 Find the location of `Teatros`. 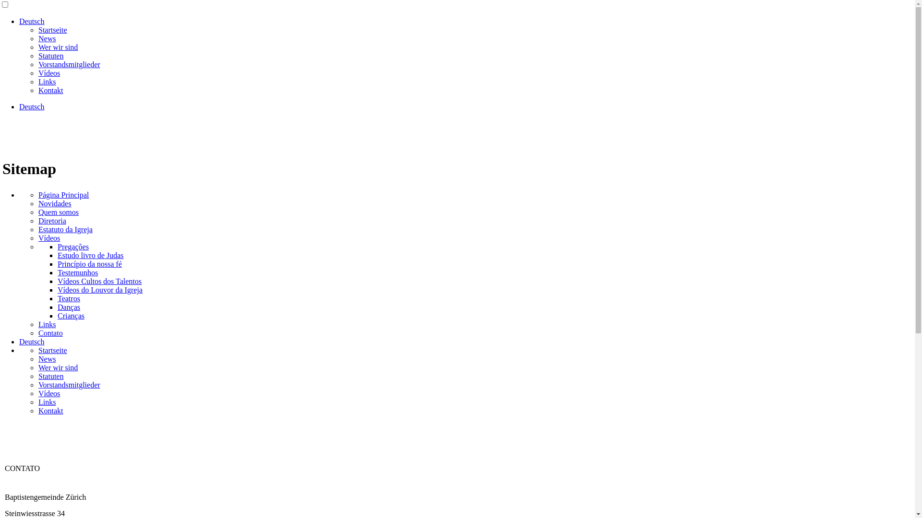

Teatros is located at coordinates (69, 298).